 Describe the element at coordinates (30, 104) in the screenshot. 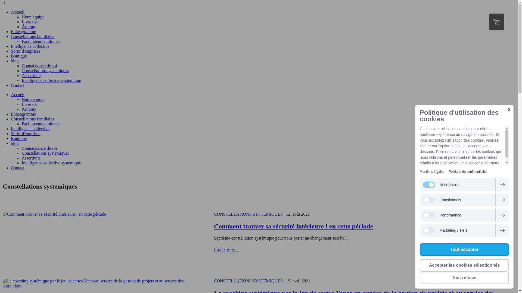

I see `Livre d'or` at that location.